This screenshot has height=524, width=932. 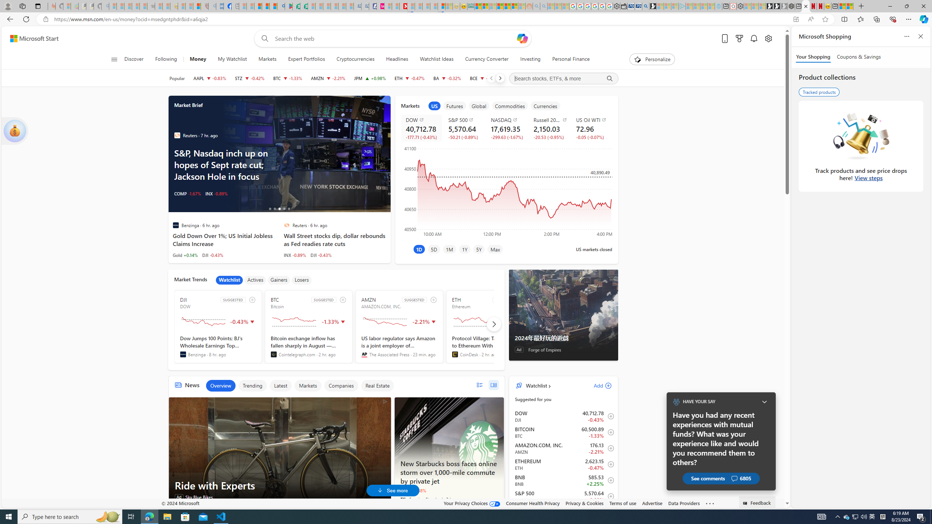 What do you see at coordinates (305, 154) in the screenshot?
I see `Oil edges higher after back-to-back weekly gains` at bounding box center [305, 154].